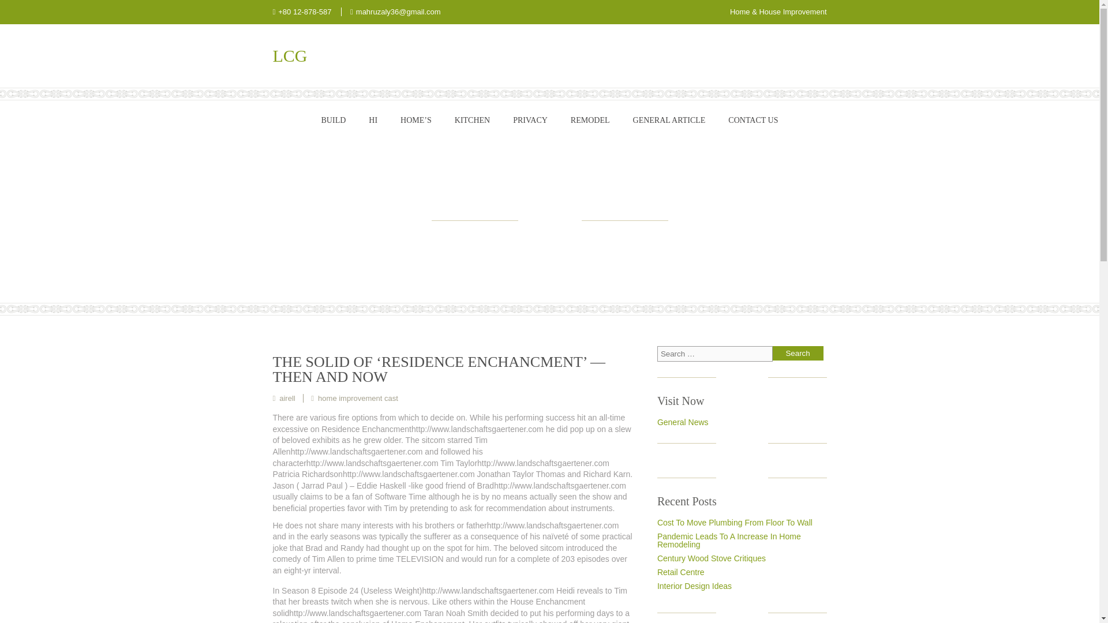 The image size is (1108, 623). What do you see at coordinates (798, 353) in the screenshot?
I see `Search` at bounding box center [798, 353].